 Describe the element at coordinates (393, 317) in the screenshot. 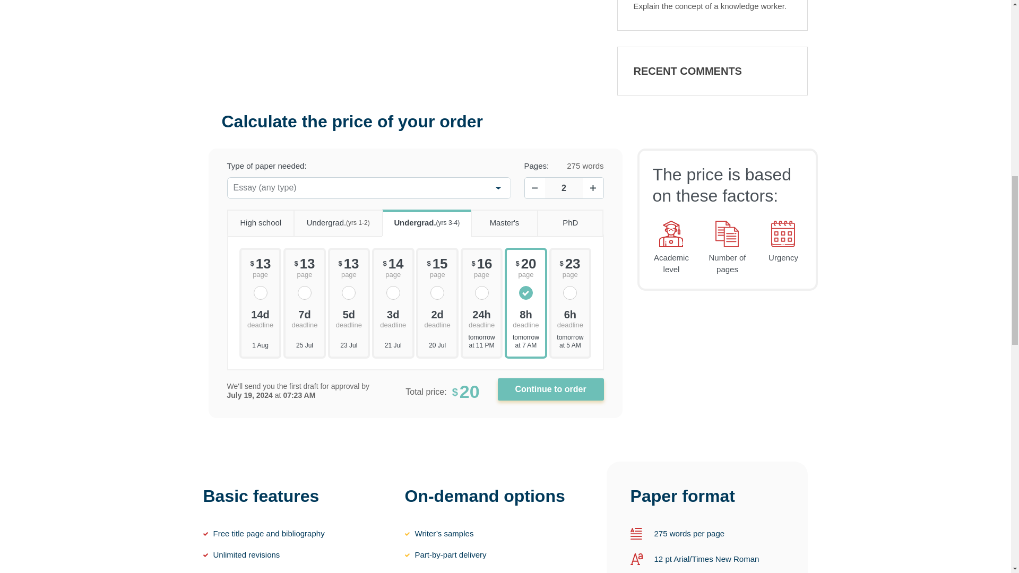

I see `3 days` at that location.